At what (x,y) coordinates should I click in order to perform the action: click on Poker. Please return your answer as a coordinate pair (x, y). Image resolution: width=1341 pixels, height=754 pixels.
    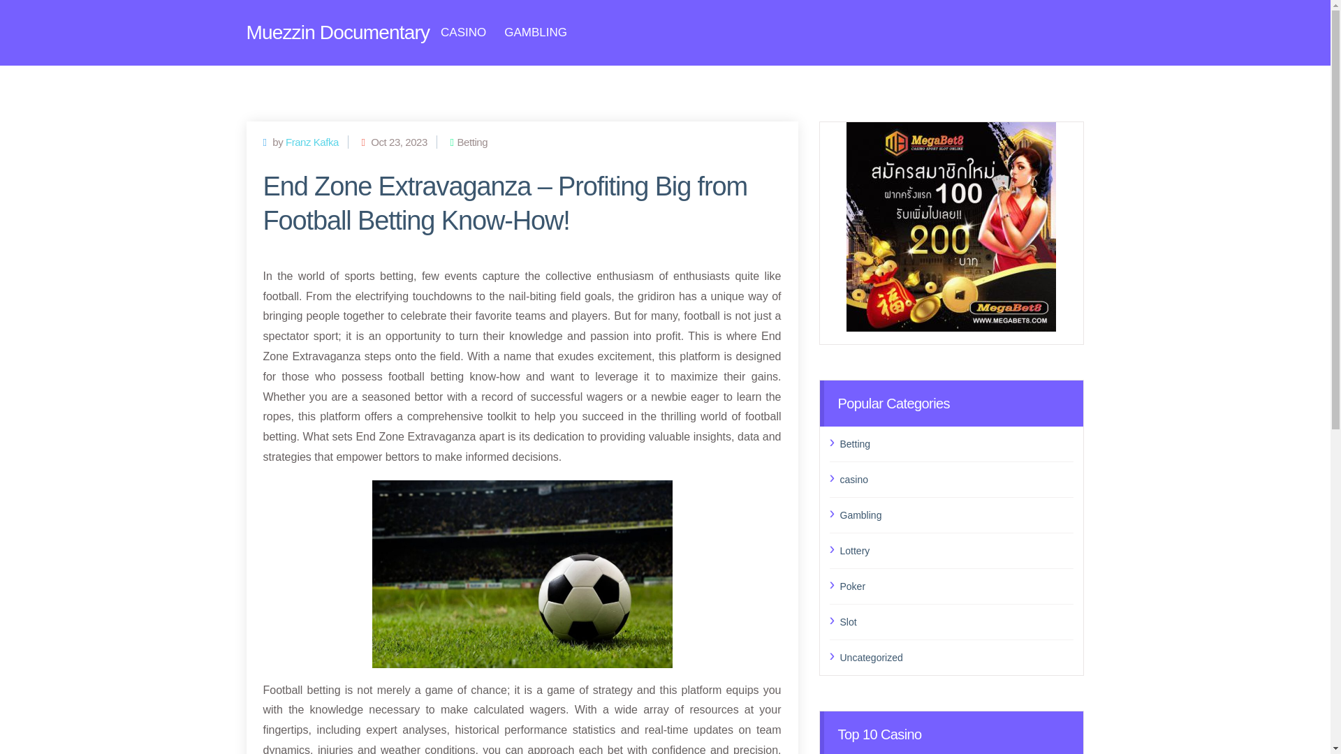
    Looking at the image, I should click on (956, 586).